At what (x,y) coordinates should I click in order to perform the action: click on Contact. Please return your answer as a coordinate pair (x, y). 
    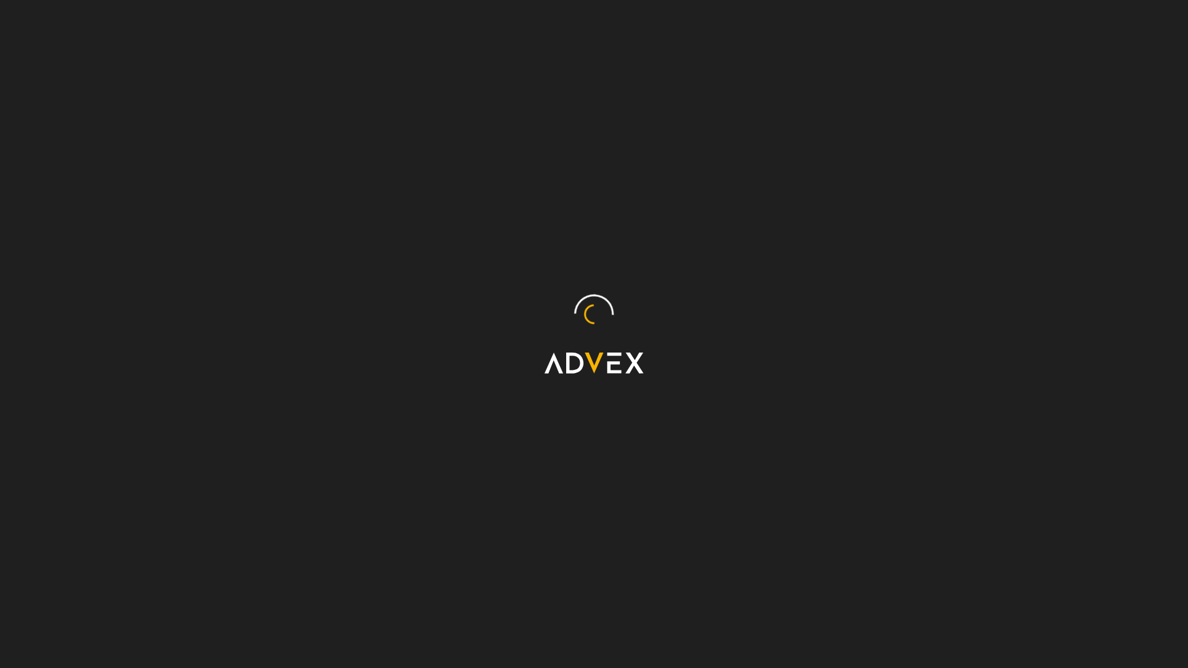
    Looking at the image, I should click on (954, 45).